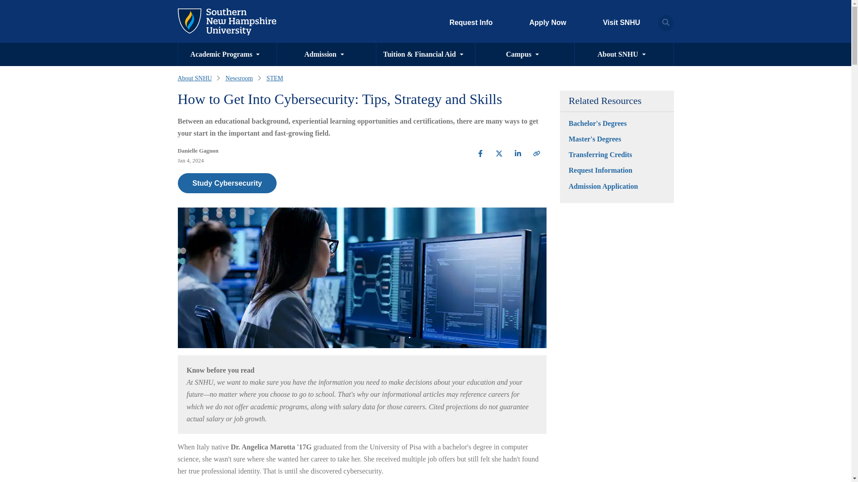 The image size is (858, 482). I want to click on Skip to main content, so click(186, 6).